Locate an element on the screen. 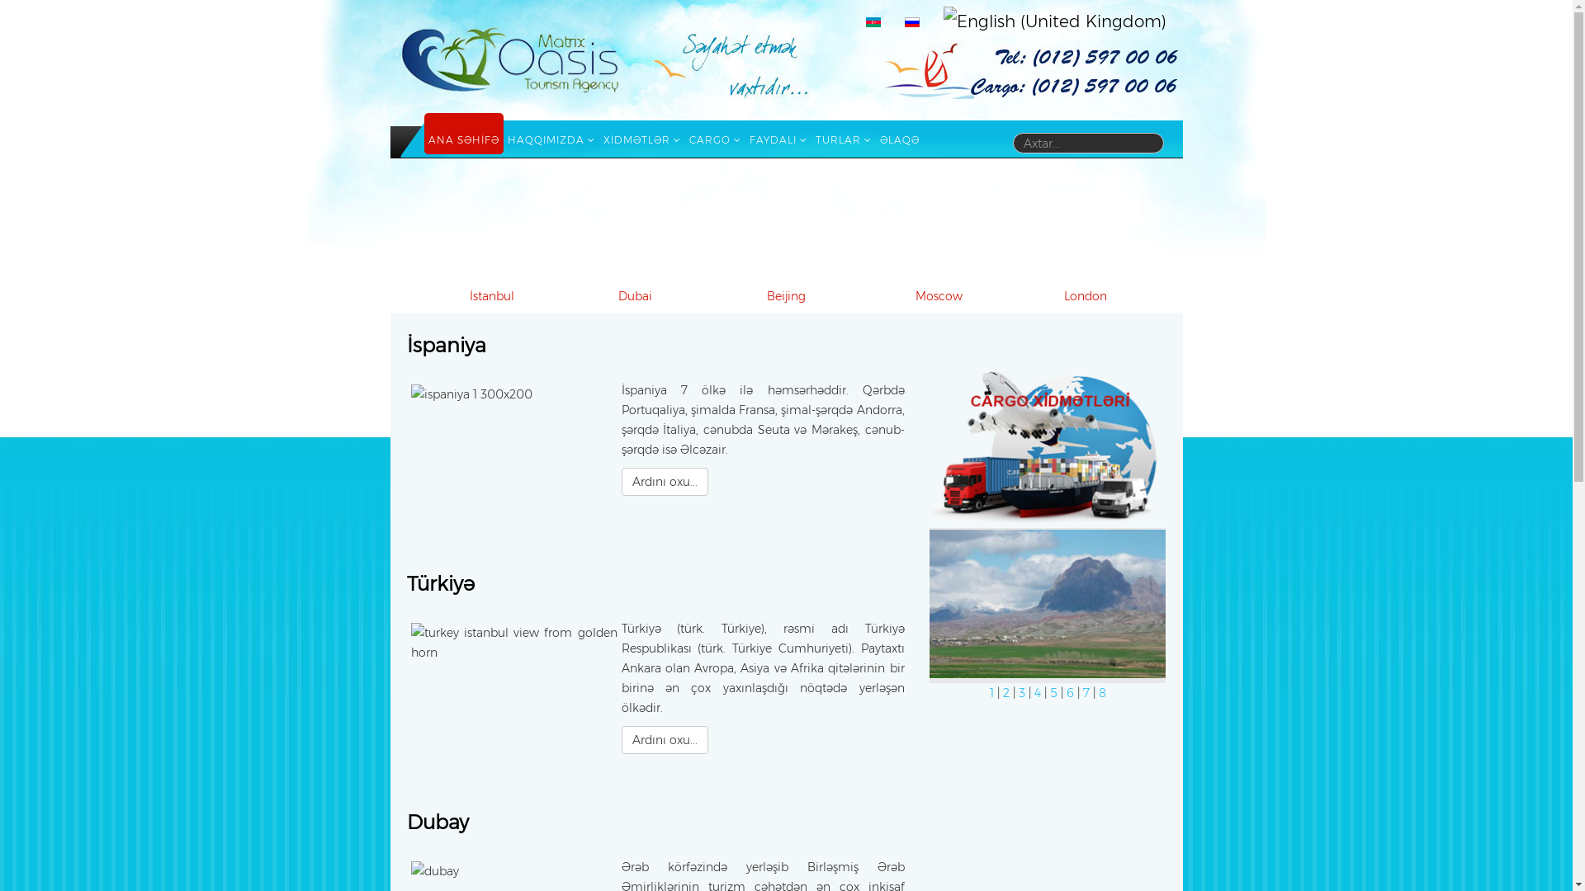  3 is located at coordinates (1022, 693).